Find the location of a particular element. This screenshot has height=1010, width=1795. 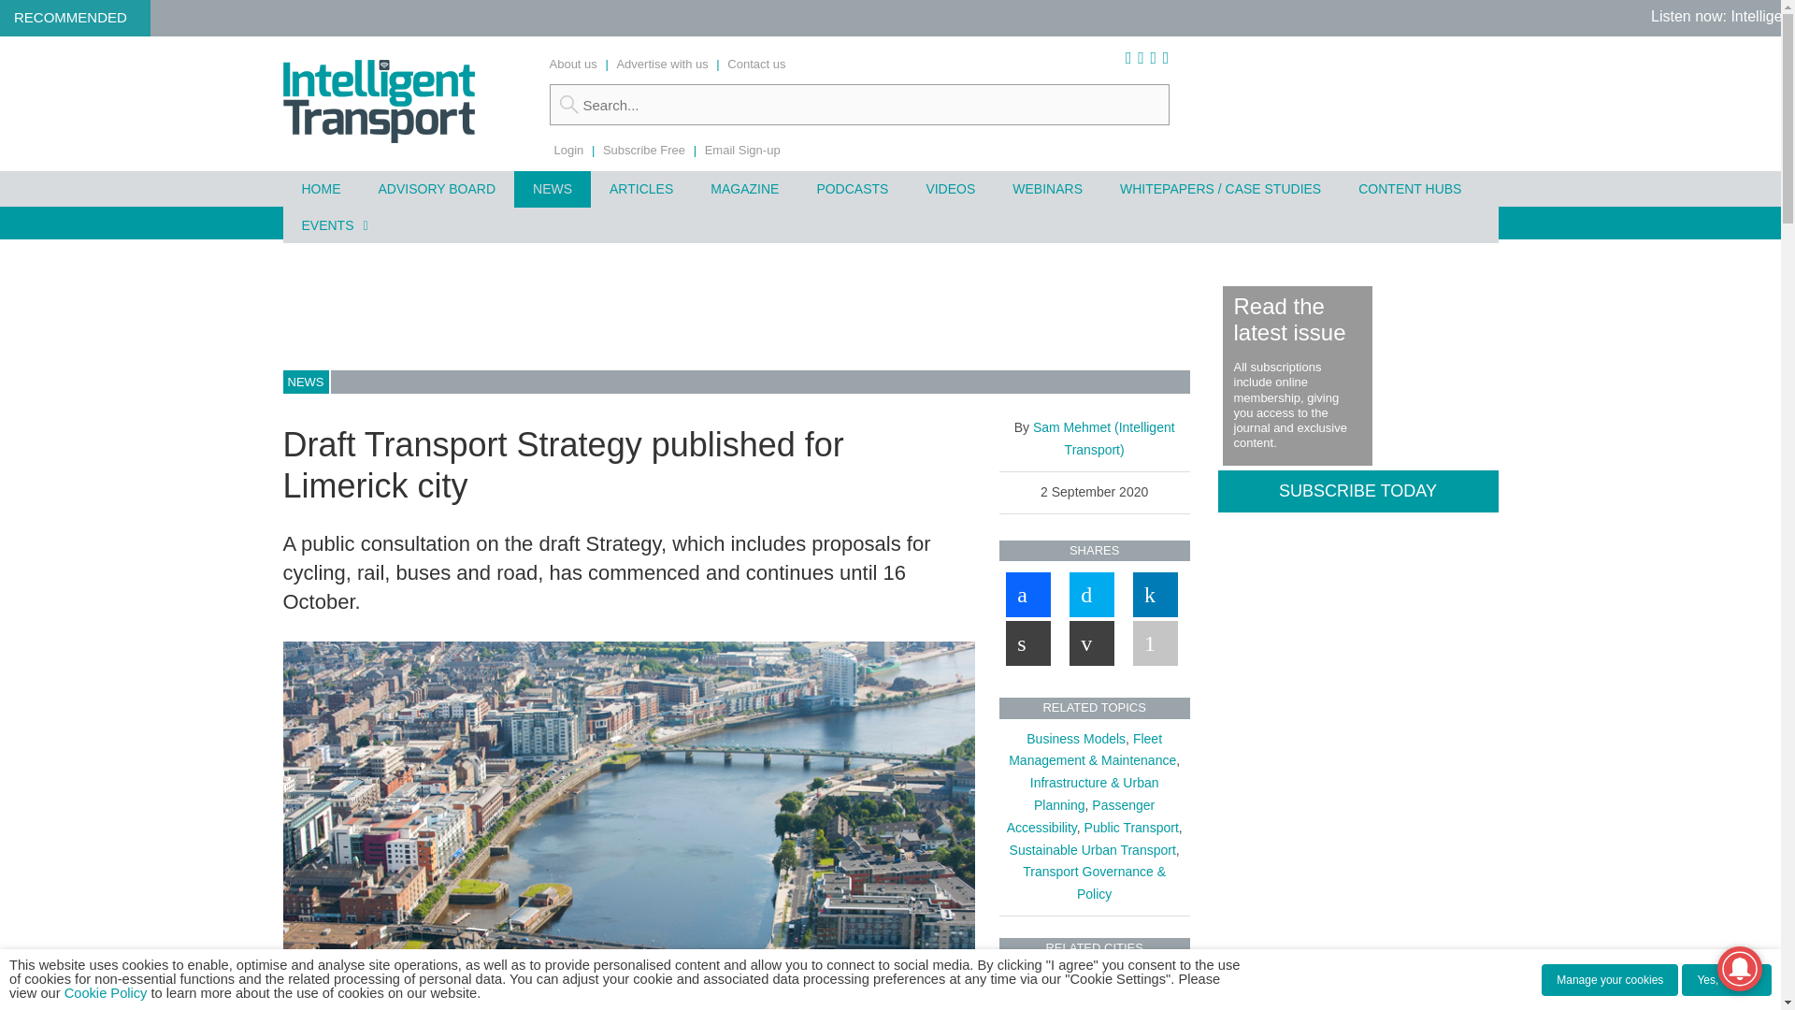

ARTICLES is located at coordinates (640, 189).